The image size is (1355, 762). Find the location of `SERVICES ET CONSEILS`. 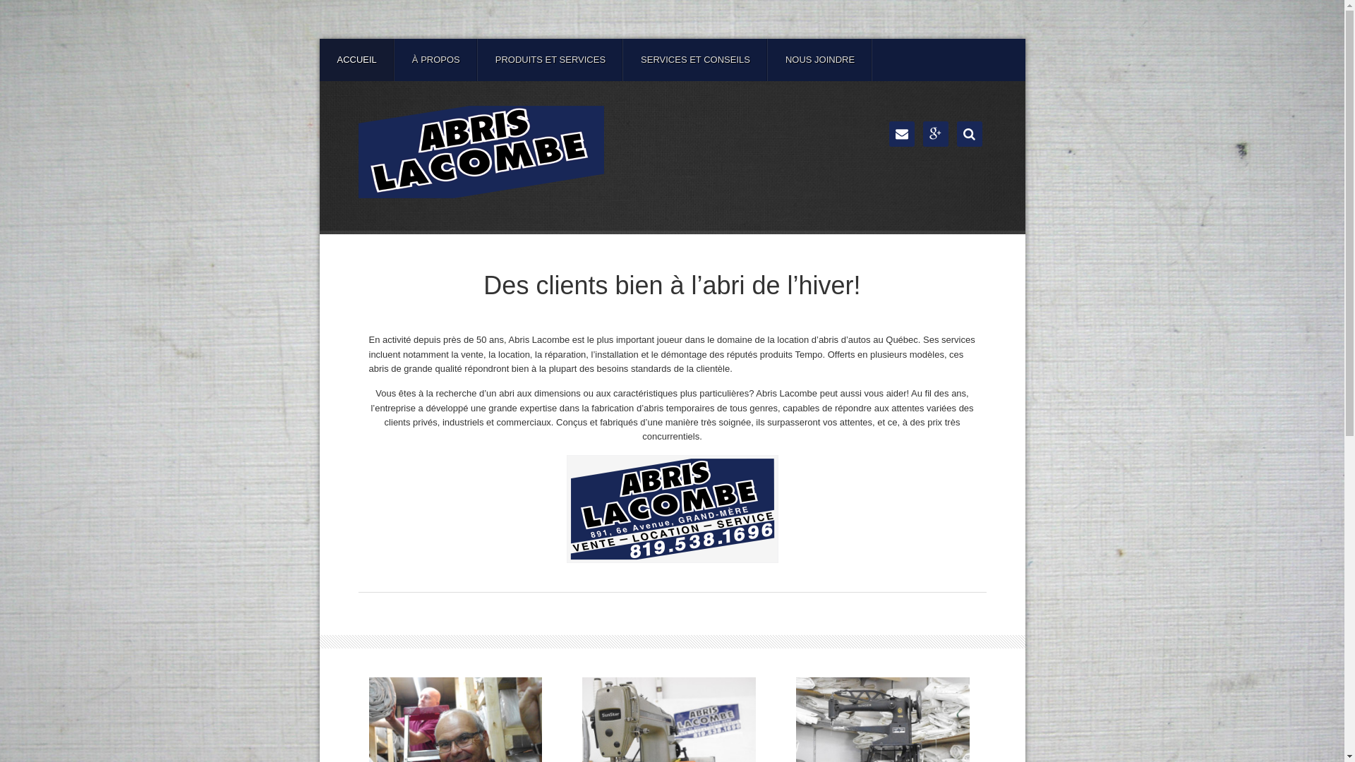

SERVICES ET CONSEILS is located at coordinates (696, 60).